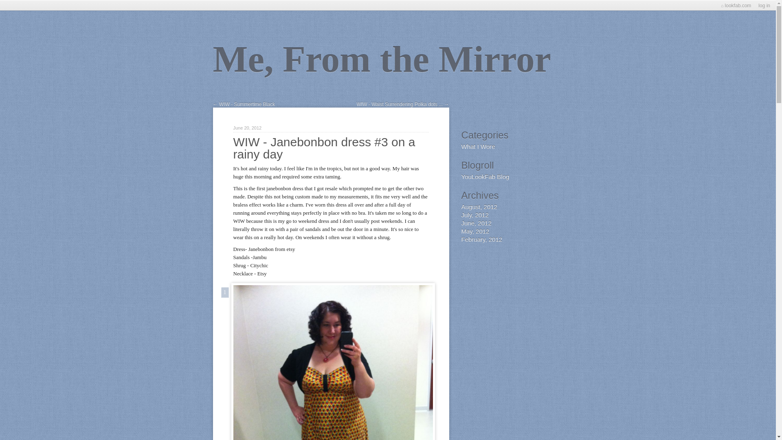 Image resolution: width=782 pixels, height=440 pixels. What do you see at coordinates (244, 105) in the screenshot?
I see `WIW - Summertime Black` at bounding box center [244, 105].